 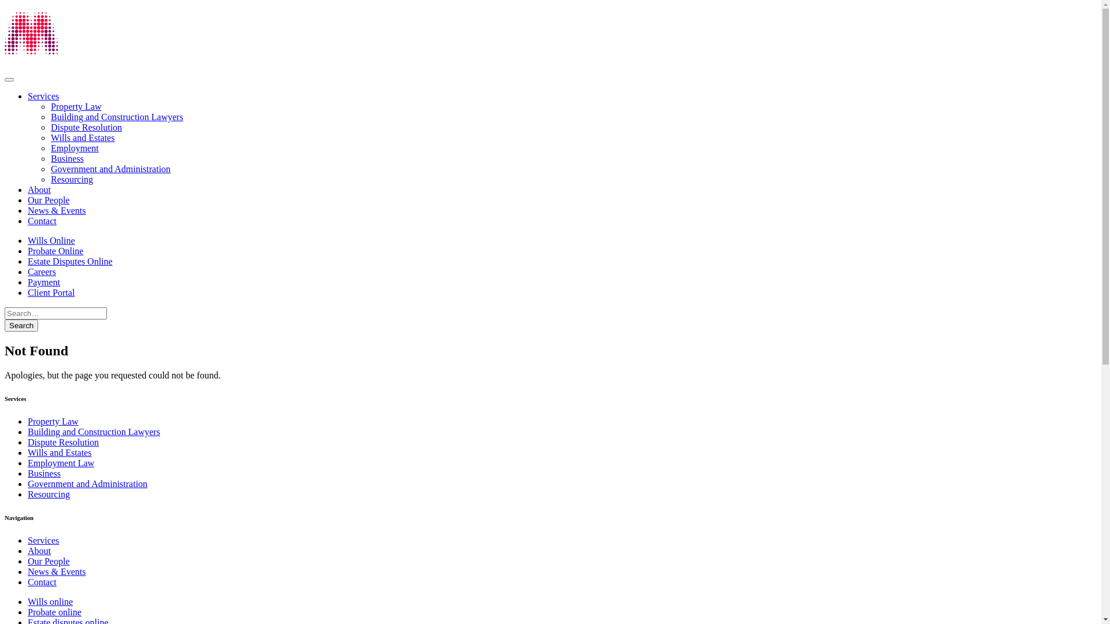 What do you see at coordinates (39, 190) in the screenshot?
I see `About` at bounding box center [39, 190].